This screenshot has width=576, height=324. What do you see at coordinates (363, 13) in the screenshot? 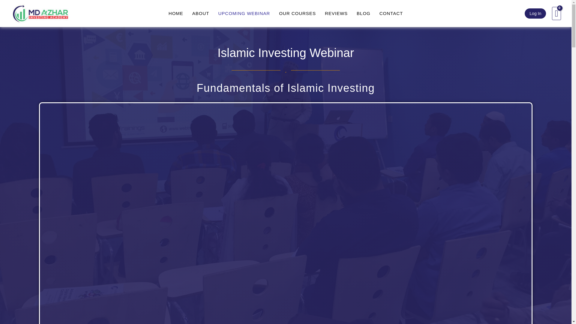
I see `BLOG` at bounding box center [363, 13].